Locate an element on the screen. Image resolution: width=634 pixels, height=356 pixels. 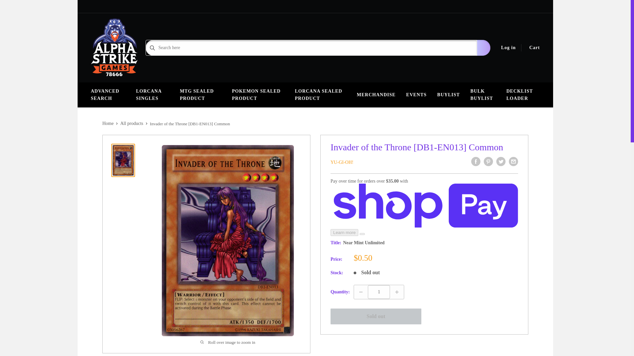
DECKLIST LOADER is located at coordinates (523, 95).